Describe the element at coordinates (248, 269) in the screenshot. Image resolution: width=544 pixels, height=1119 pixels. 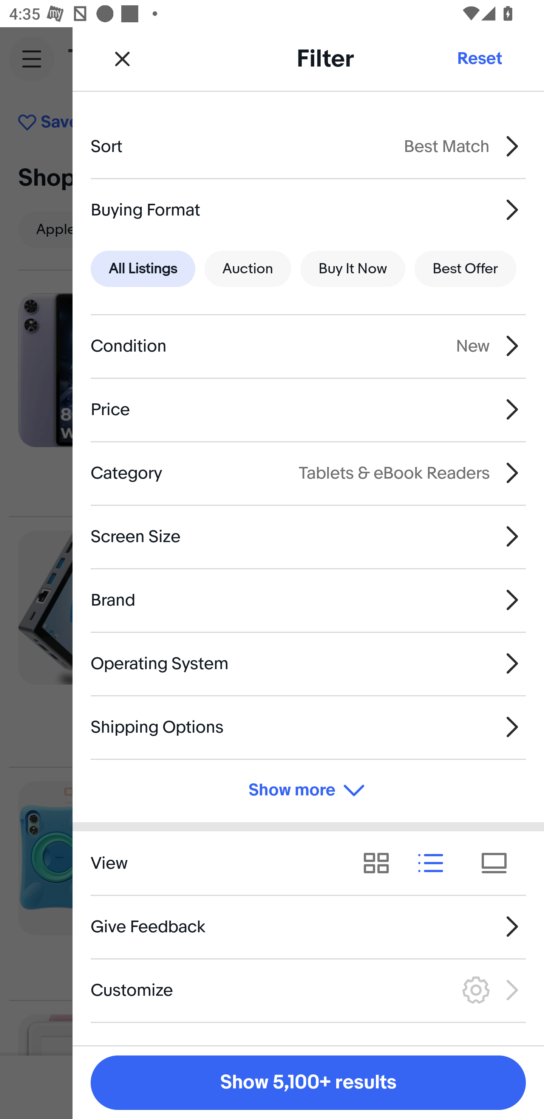
I see `Auction` at that location.